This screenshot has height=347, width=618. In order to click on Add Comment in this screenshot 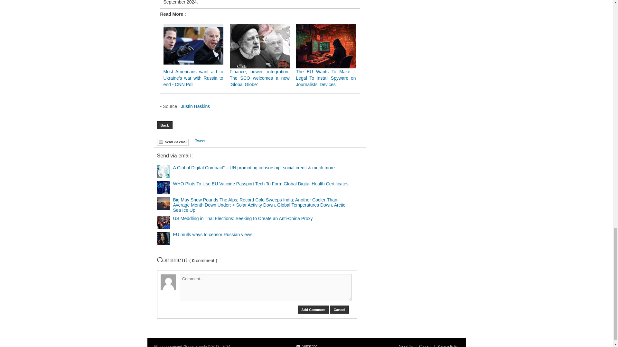, I will do `click(313, 310)`.